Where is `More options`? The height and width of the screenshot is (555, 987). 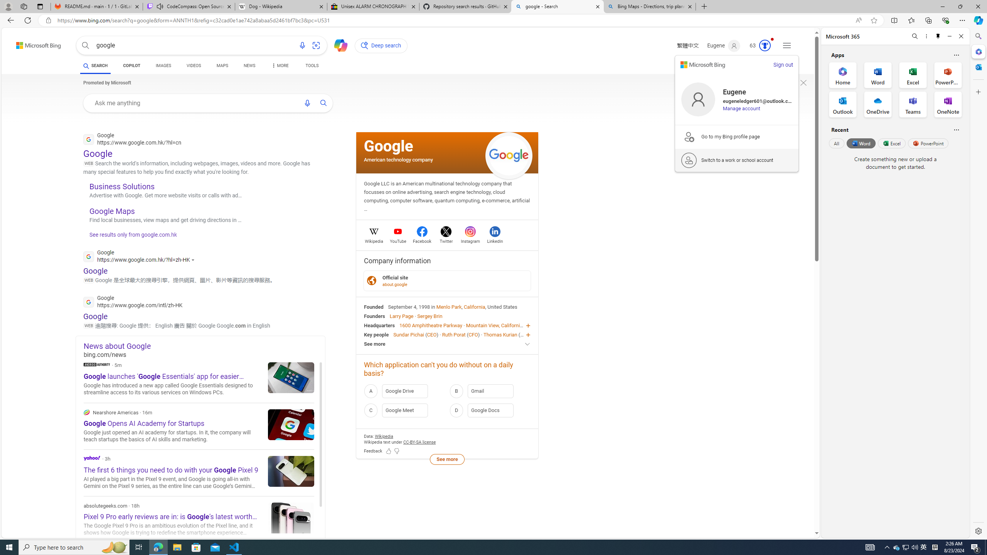 More options is located at coordinates (926, 36).